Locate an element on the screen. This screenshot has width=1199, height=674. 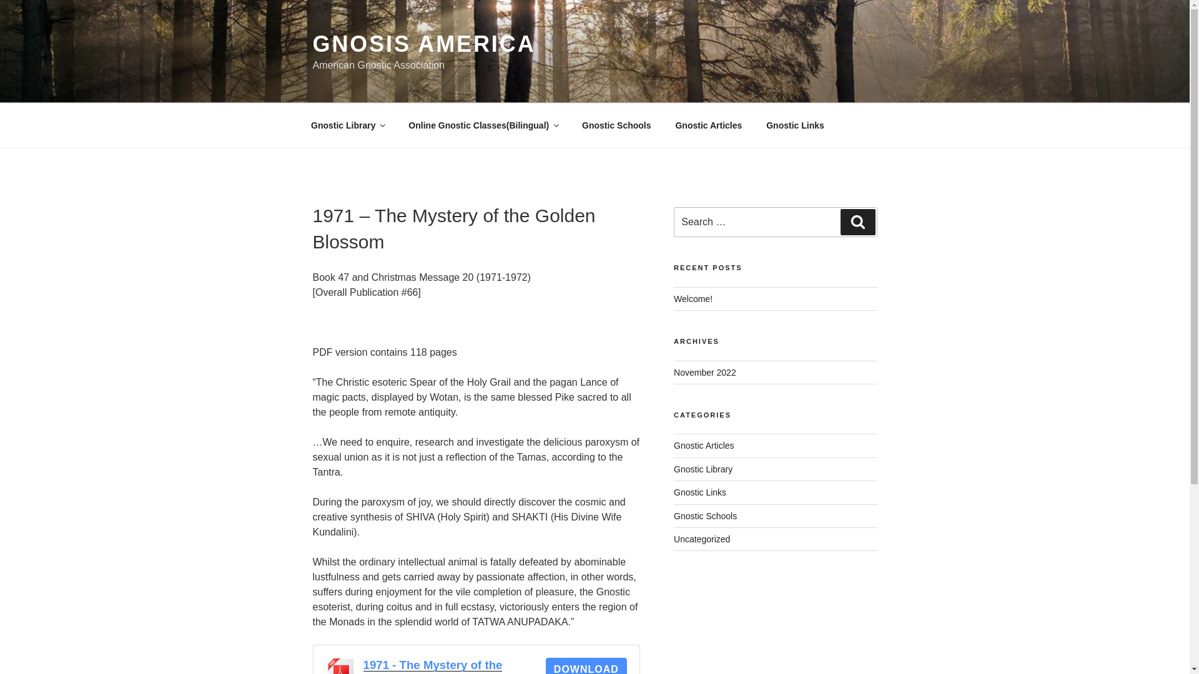
Gnostic Articles is located at coordinates (704, 446).